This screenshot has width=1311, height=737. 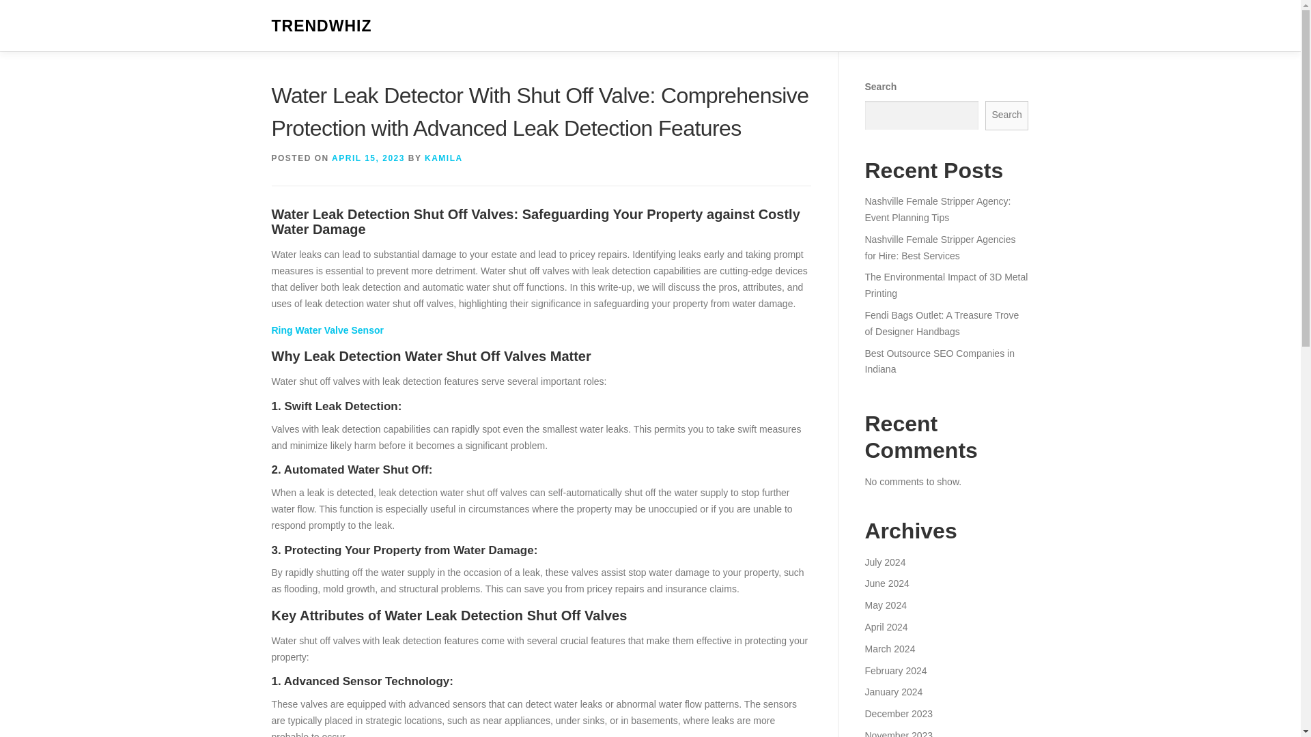 I want to click on July 2024, so click(x=885, y=562).